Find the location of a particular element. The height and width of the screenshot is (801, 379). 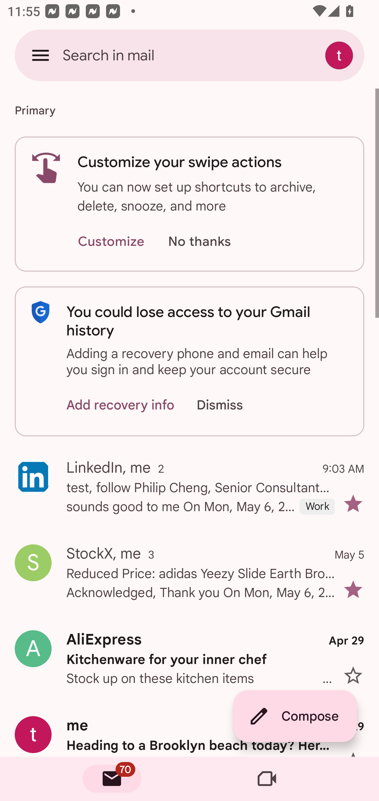

Compose is located at coordinates (295, 716).